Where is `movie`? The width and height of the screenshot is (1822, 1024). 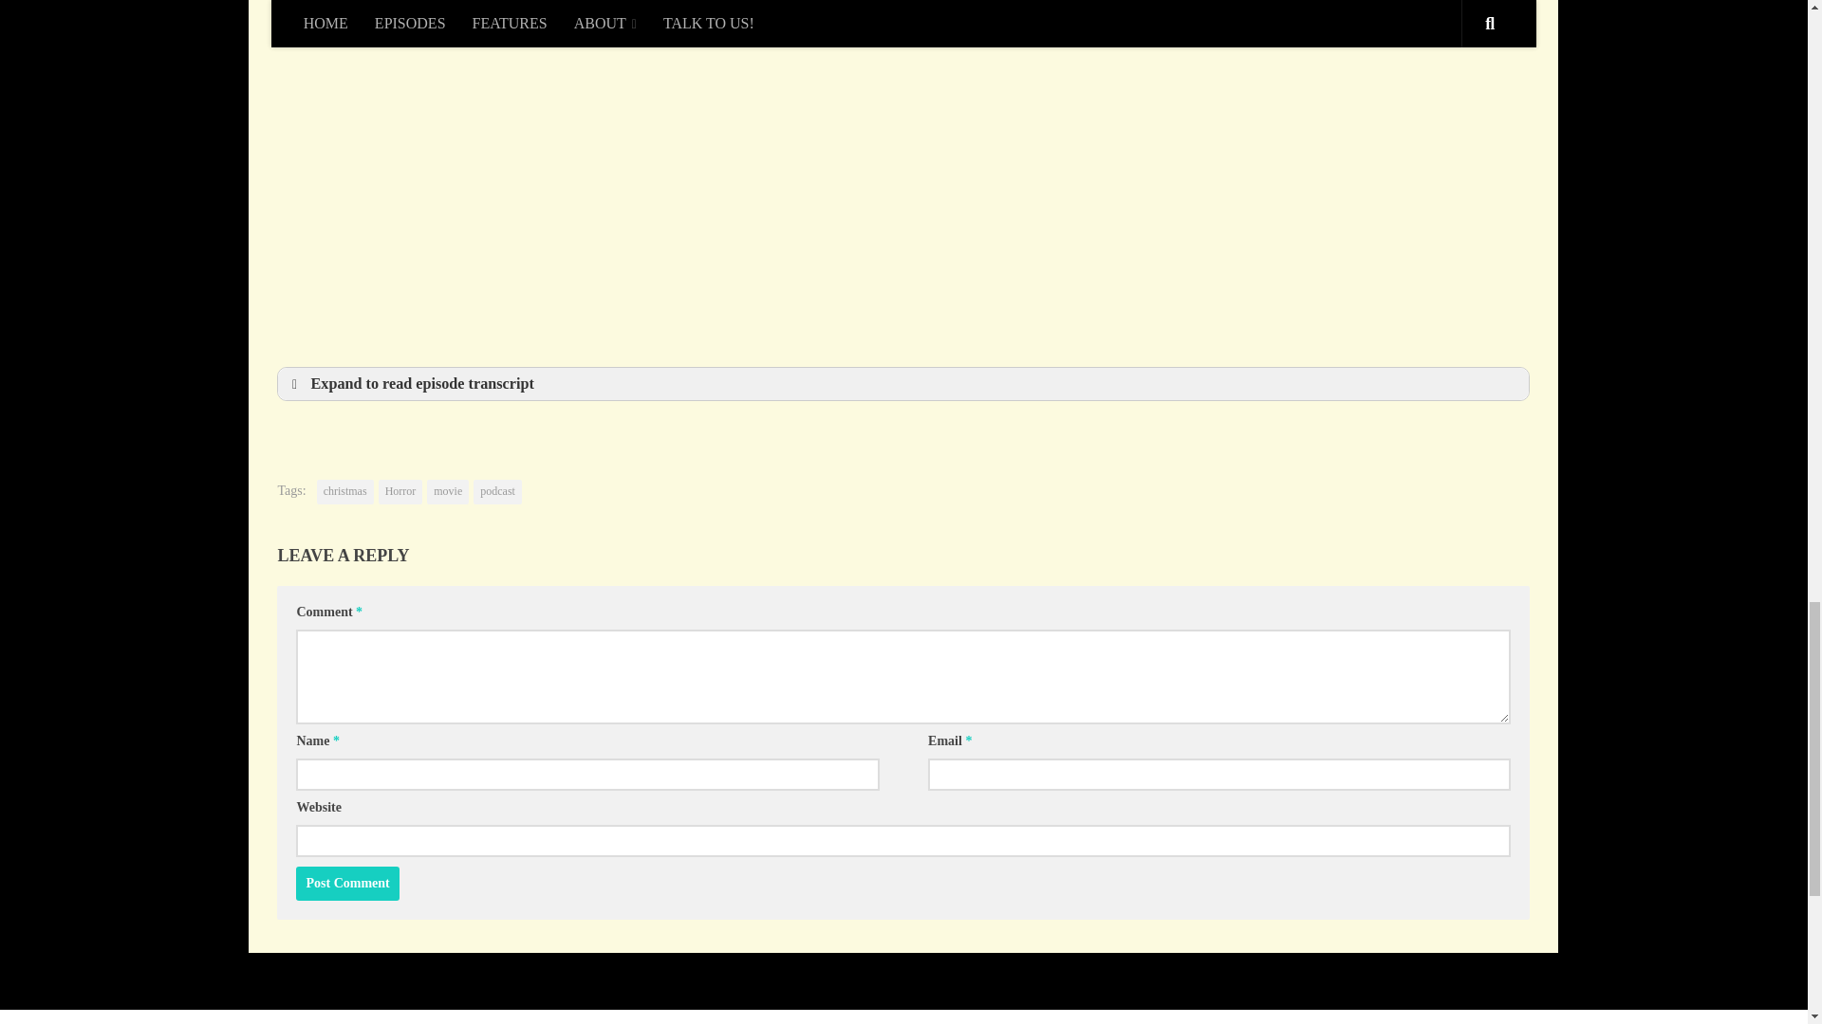 movie is located at coordinates (447, 492).